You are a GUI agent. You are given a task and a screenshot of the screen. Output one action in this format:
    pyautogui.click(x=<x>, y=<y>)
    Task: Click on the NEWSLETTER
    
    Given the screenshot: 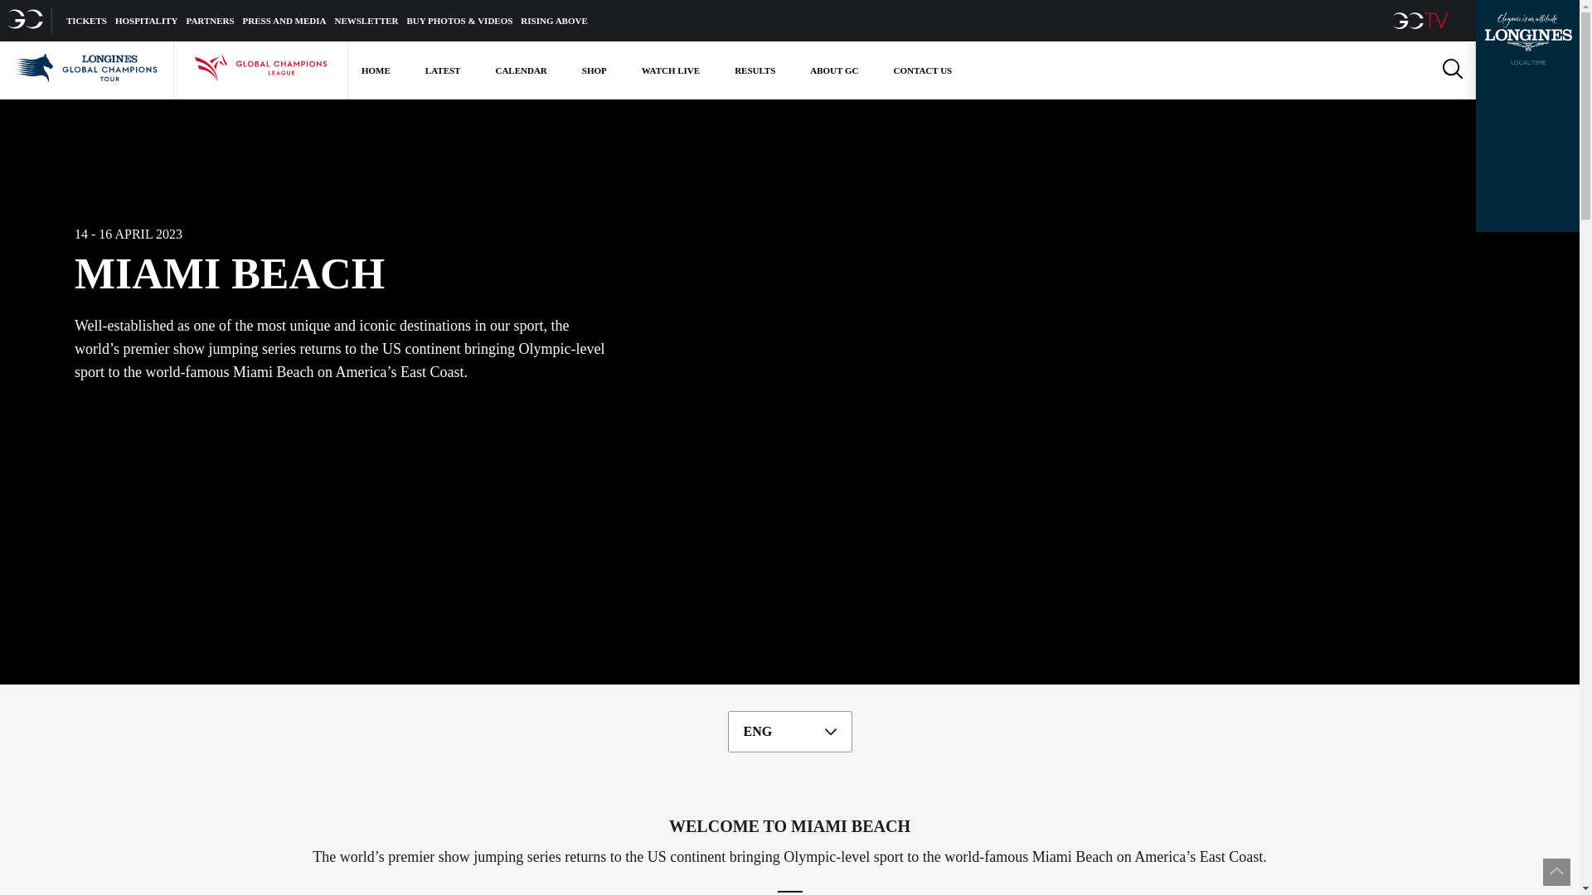 What is the action you would take?
    pyautogui.click(x=366, y=20)
    